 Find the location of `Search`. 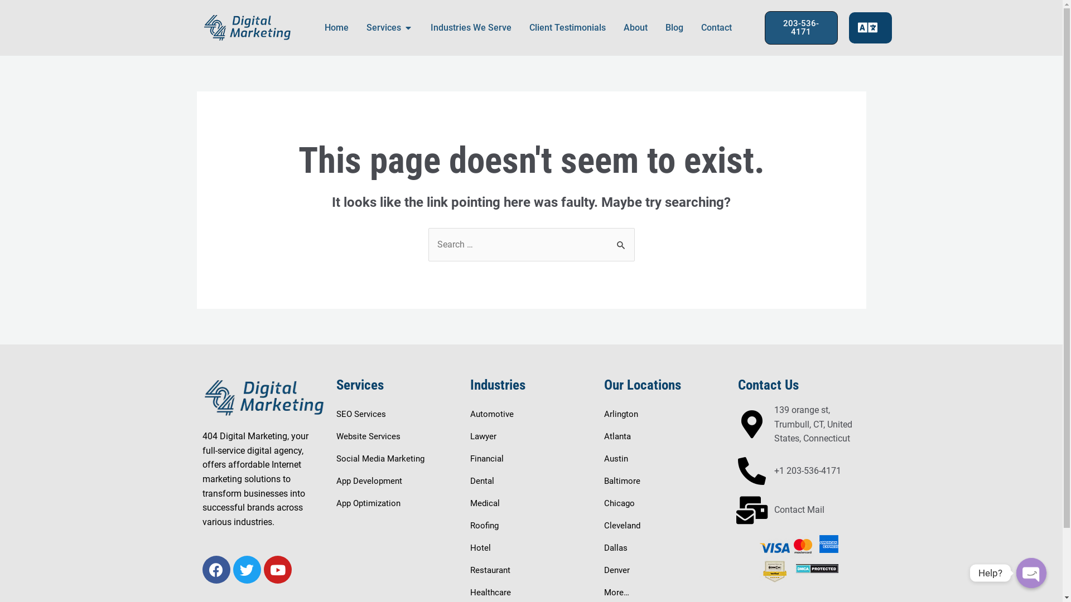

Search is located at coordinates (621, 240).